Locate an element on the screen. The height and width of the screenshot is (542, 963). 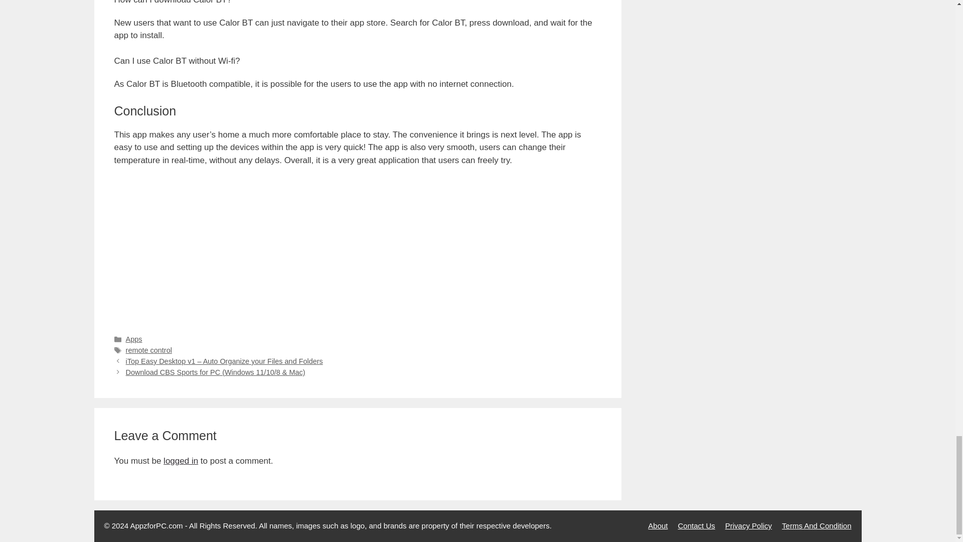
Contact Us is located at coordinates (696, 525).